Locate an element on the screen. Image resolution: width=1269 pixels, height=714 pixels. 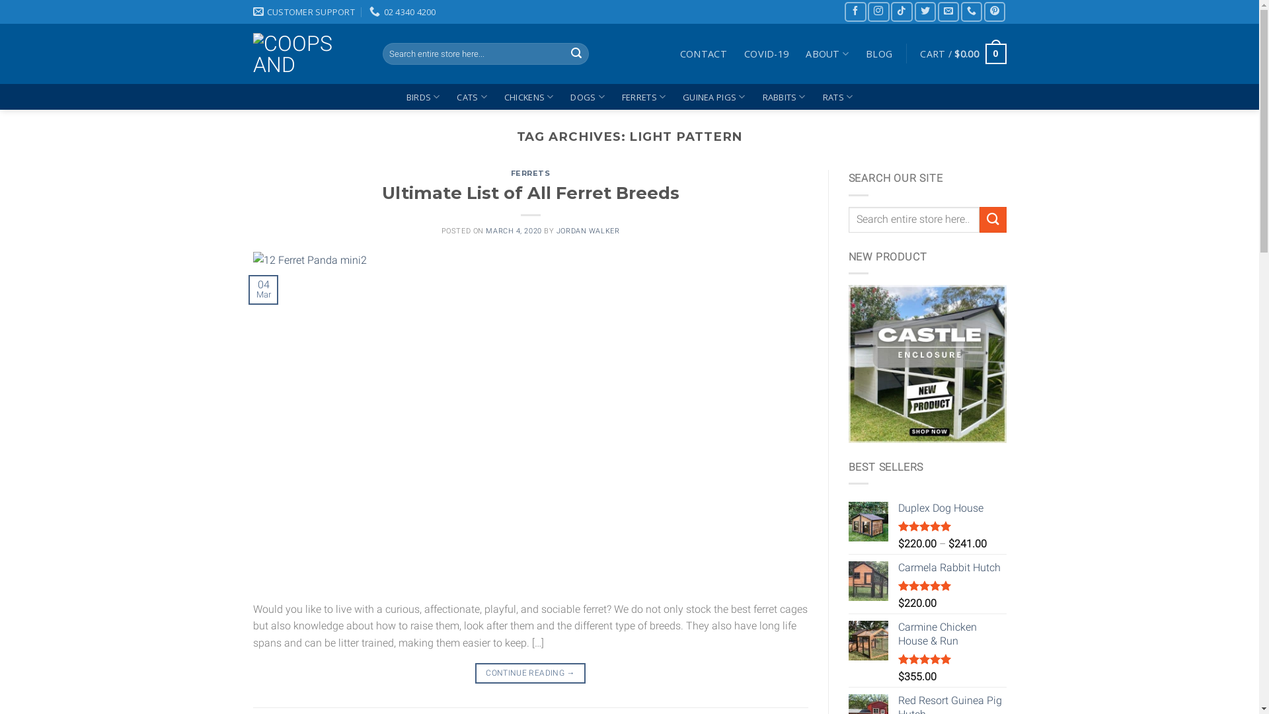
Call us is located at coordinates (972, 12).